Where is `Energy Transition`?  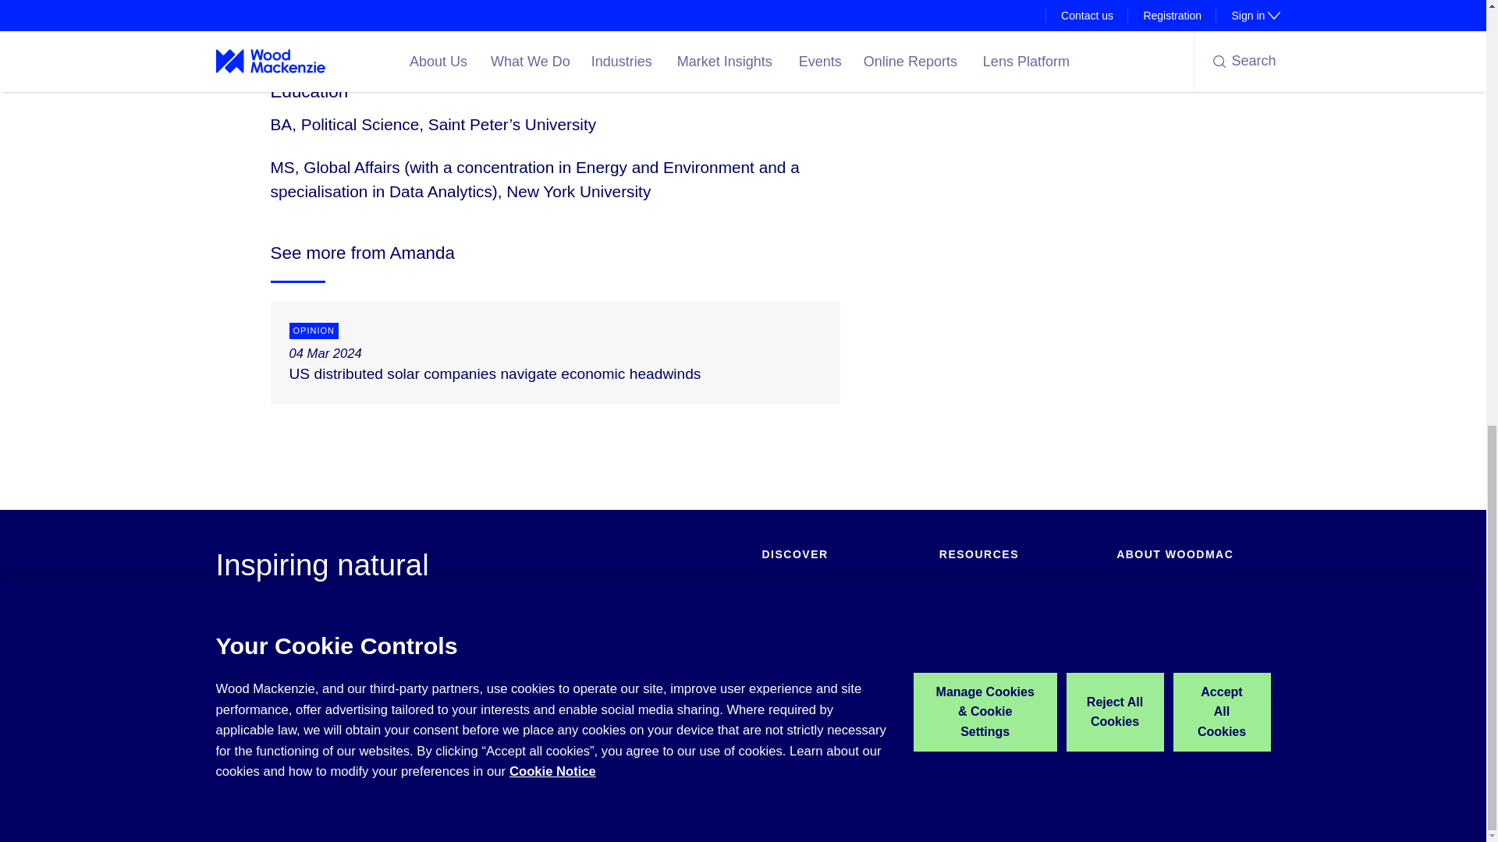
Energy Transition is located at coordinates (804, 614).